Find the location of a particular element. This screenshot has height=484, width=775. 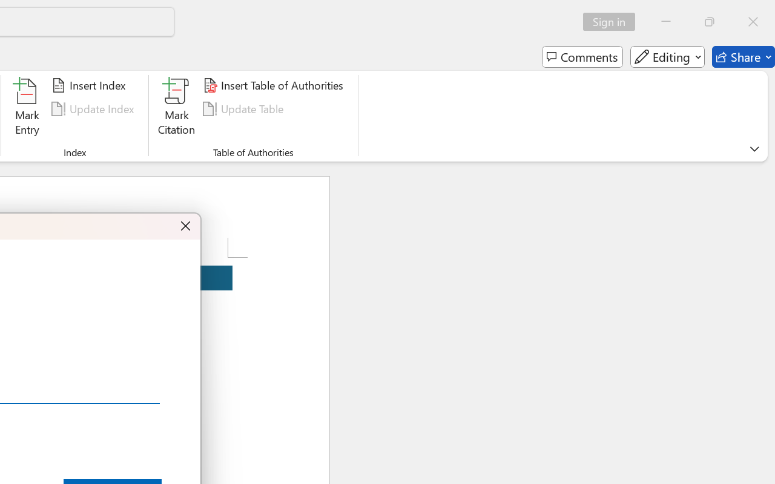

Sign in is located at coordinates (613, 22).